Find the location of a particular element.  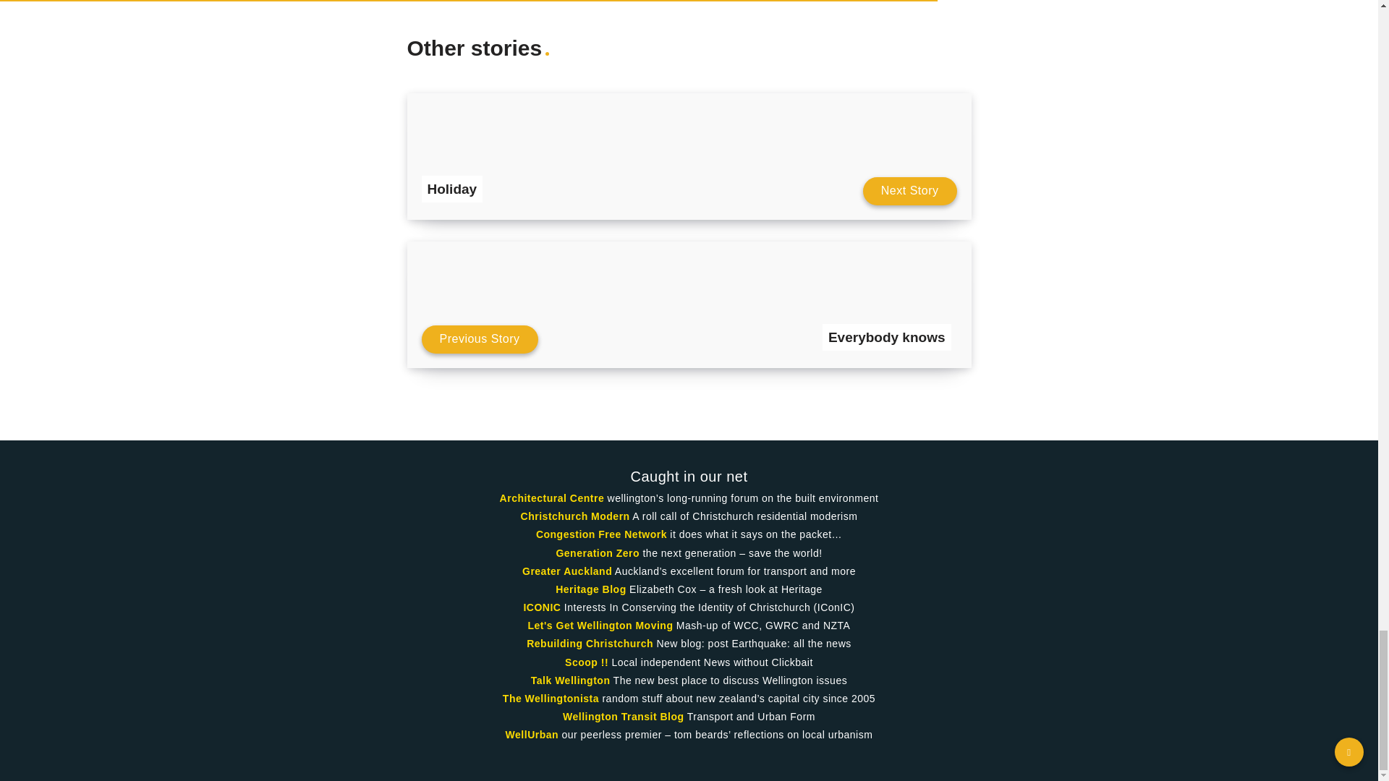

Let's Get Wellington Moving is located at coordinates (600, 625).